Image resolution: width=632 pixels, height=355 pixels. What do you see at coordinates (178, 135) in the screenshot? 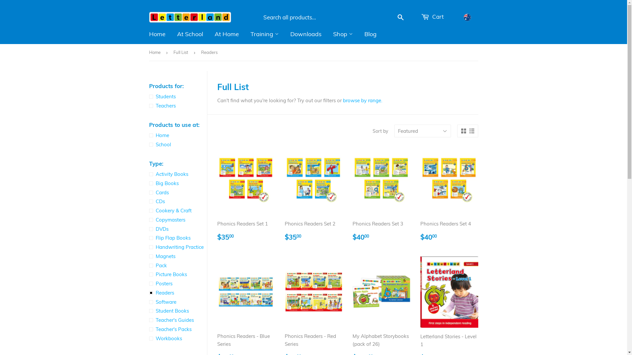
I see `Home` at bounding box center [178, 135].